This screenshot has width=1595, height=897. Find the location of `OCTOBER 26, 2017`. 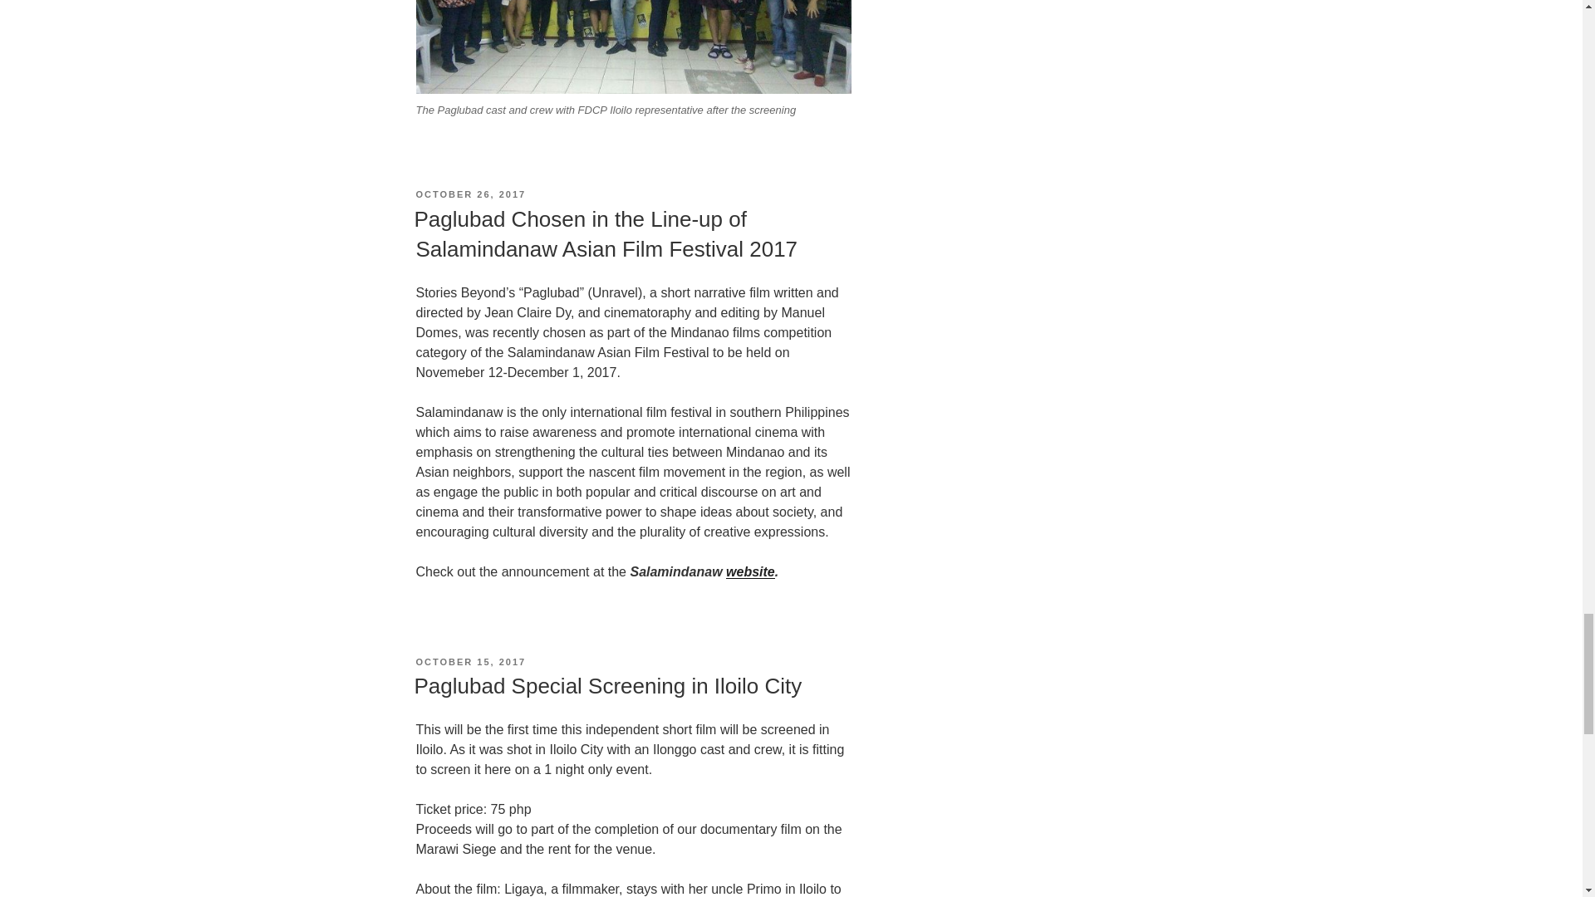

OCTOBER 26, 2017 is located at coordinates (470, 194).